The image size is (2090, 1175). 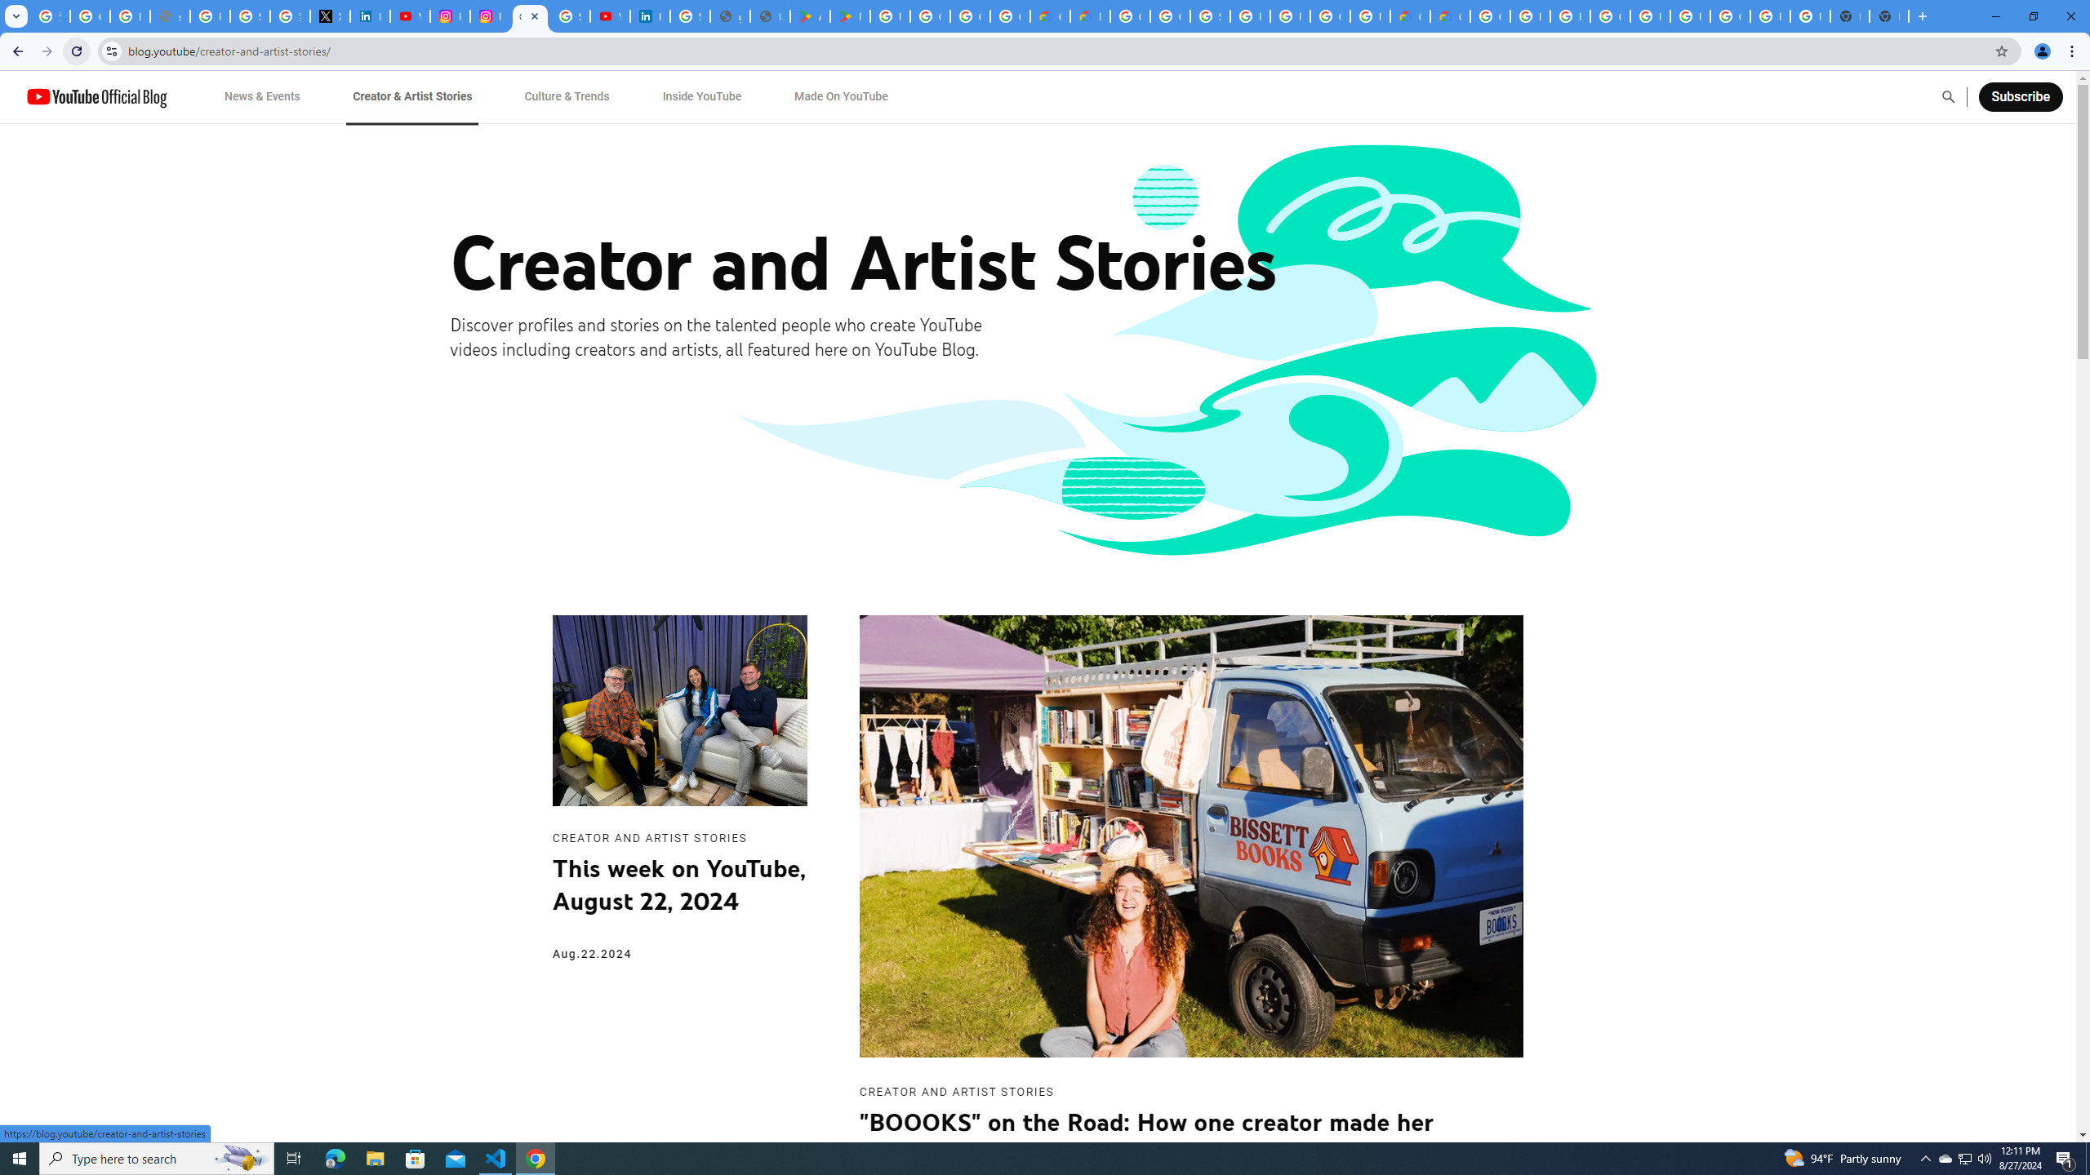 What do you see at coordinates (369, 16) in the screenshot?
I see `LinkedIn Privacy Policy` at bounding box center [369, 16].